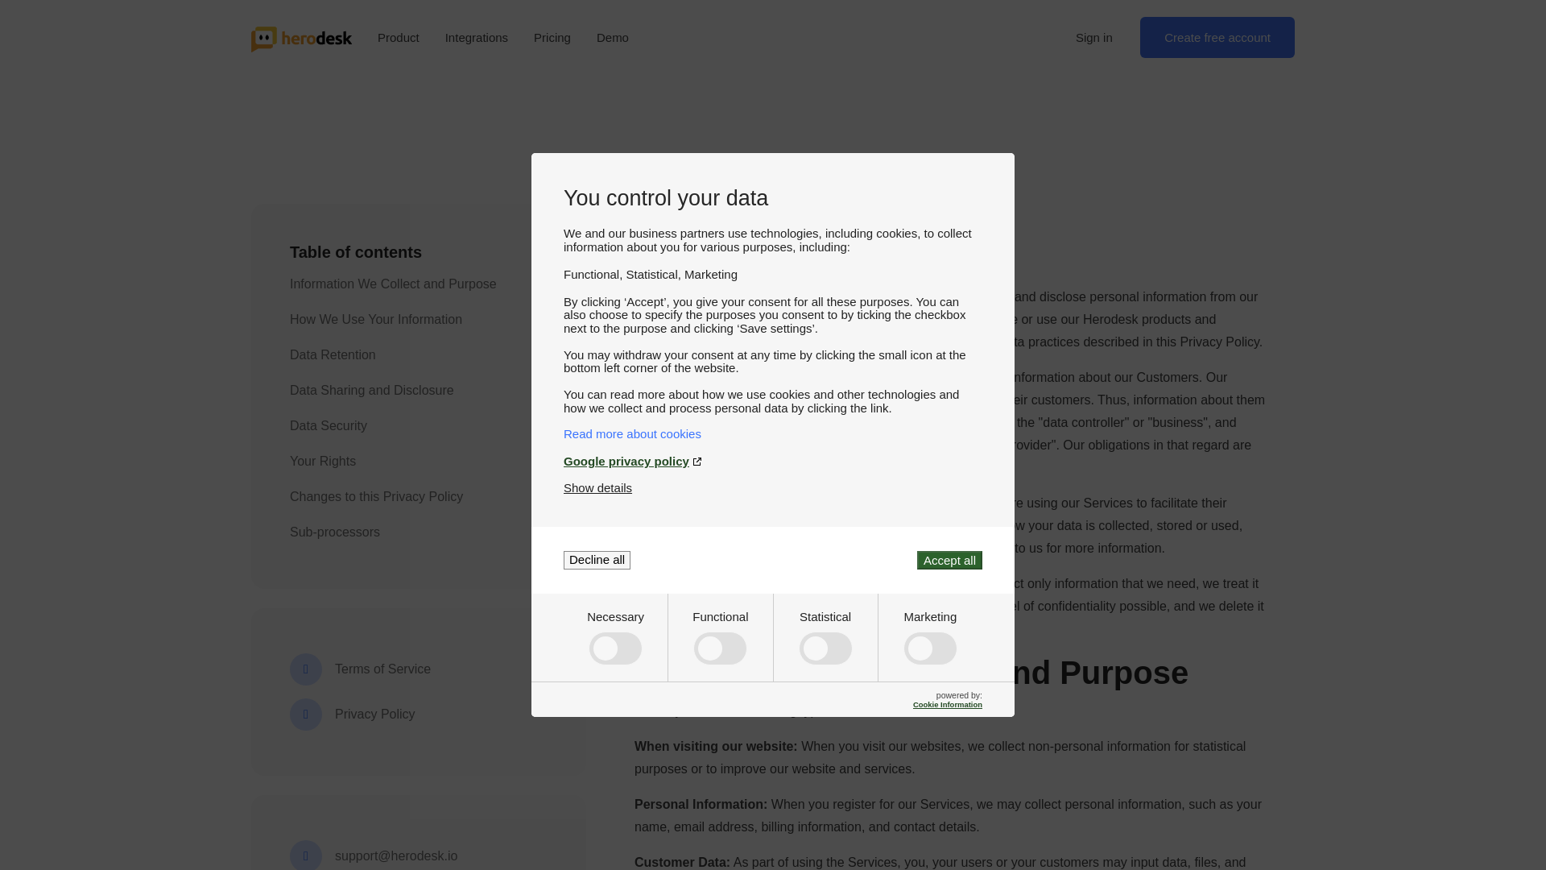  Describe the element at coordinates (773, 461) in the screenshot. I see `Google privacy policy` at that location.